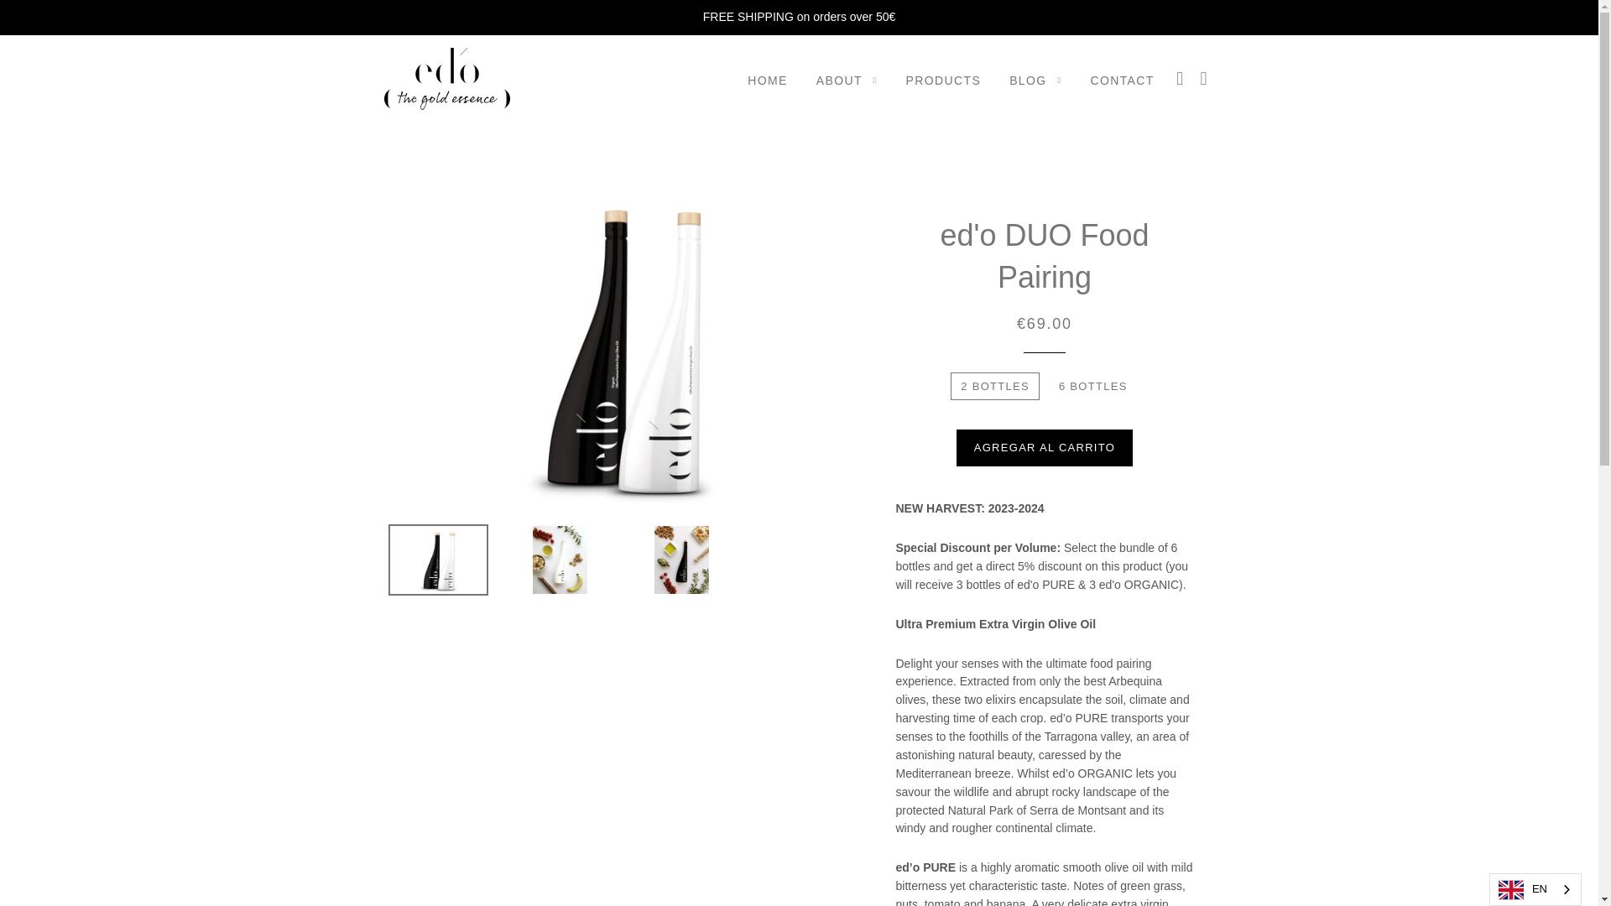 The image size is (1611, 906). What do you see at coordinates (1035, 81) in the screenshot?
I see `BLOG` at bounding box center [1035, 81].